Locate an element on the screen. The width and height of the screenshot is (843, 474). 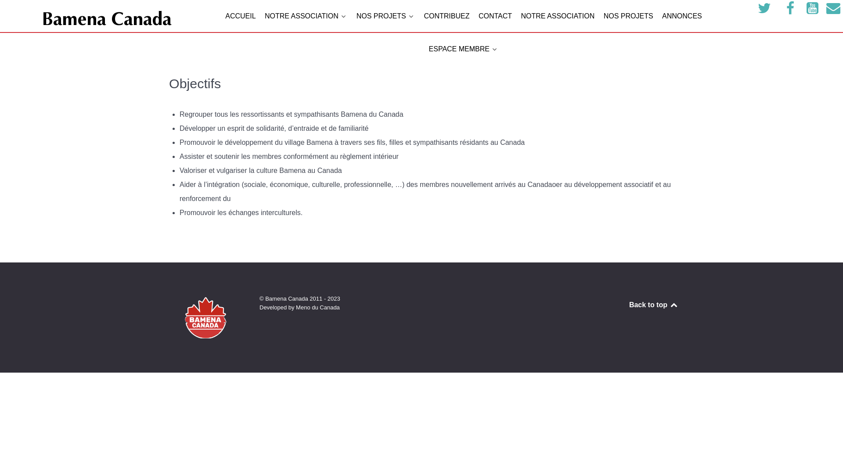
NOS PROJETS is located at coordinates (385, 17).